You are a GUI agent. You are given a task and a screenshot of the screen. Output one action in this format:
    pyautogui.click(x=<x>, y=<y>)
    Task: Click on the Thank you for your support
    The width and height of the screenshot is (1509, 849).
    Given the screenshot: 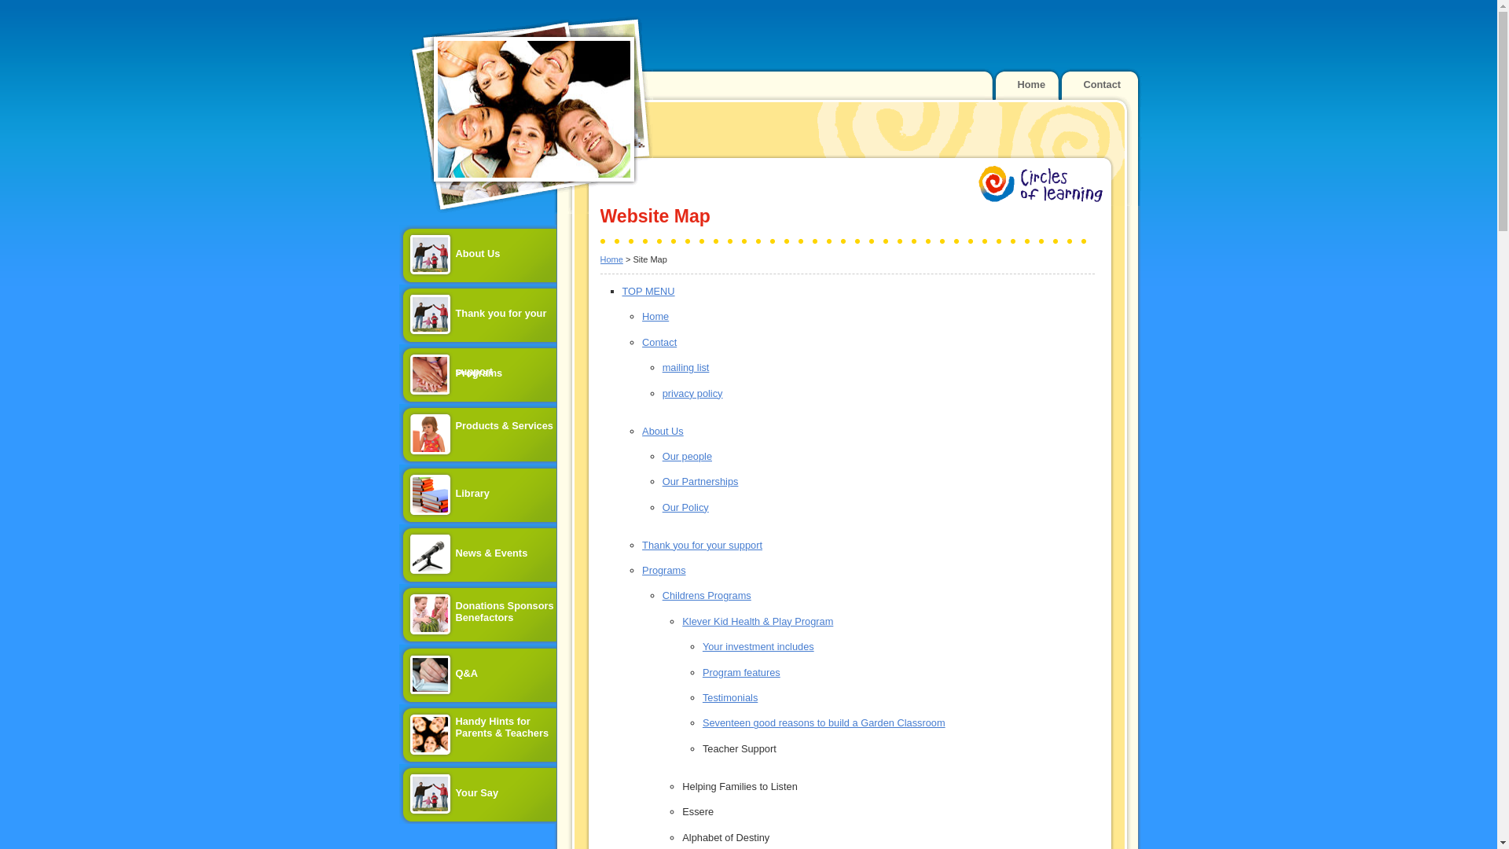 What is the action you would take?
    pyautogui.click(x=478, y=314)
    